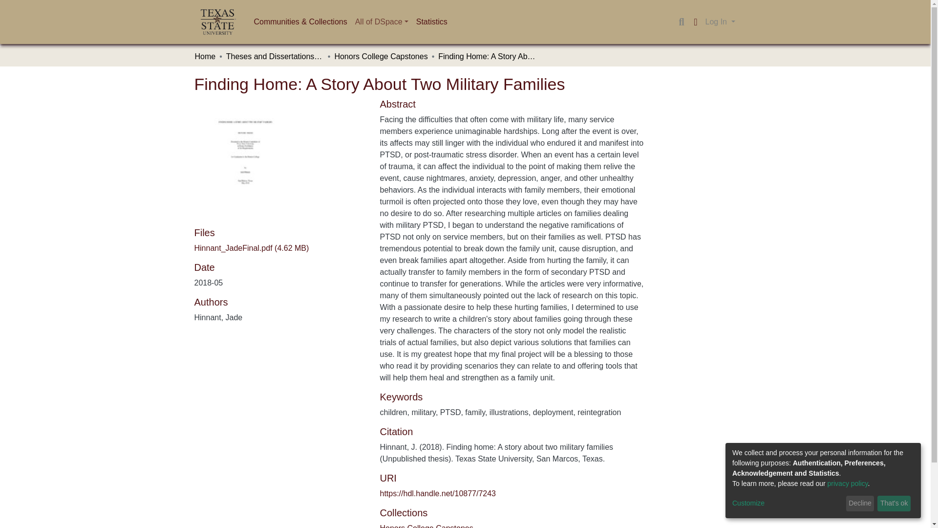 This screenshot has height=528, width=938. I want to click on Decline, so click(860, 504).